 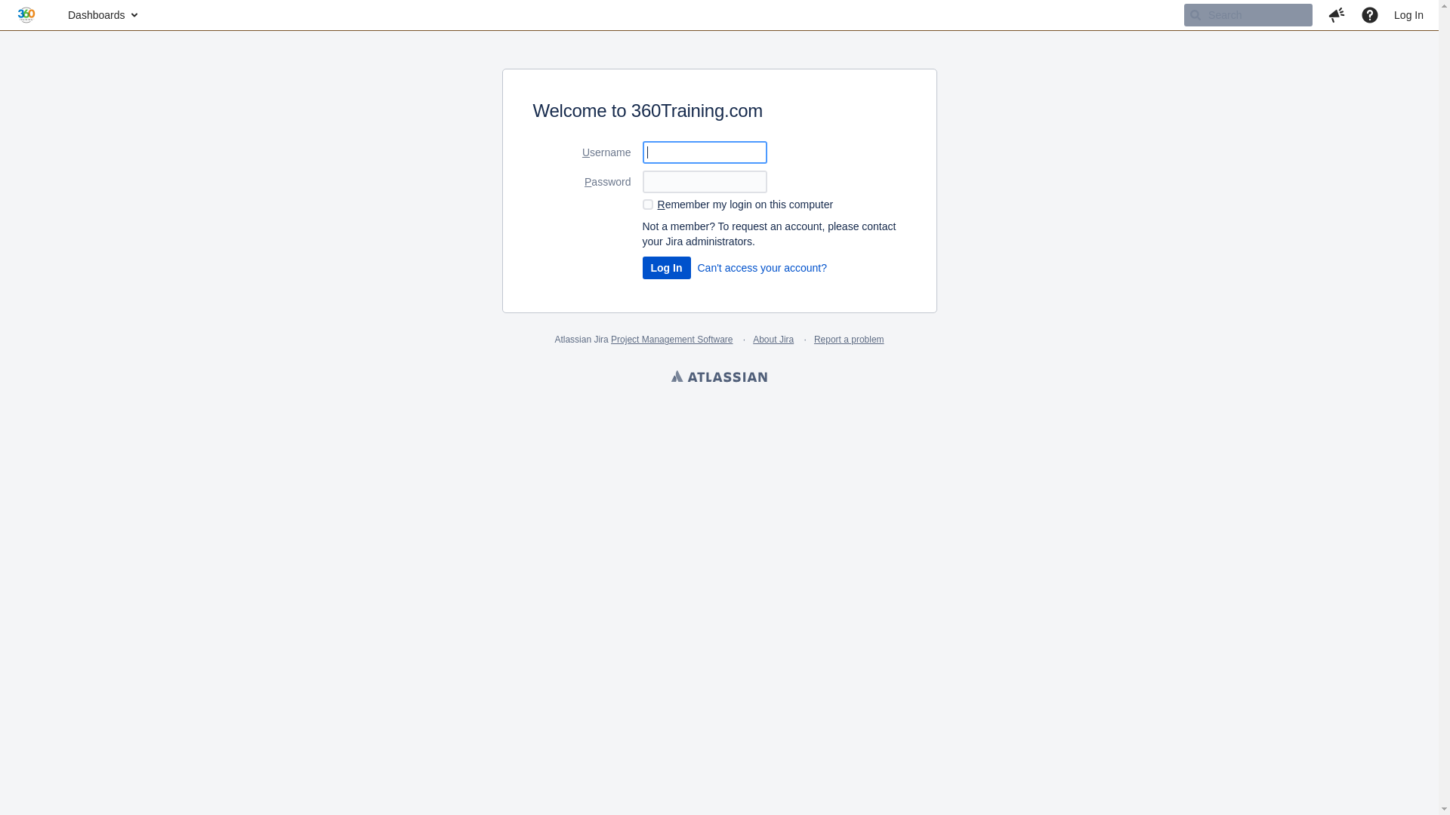 I want to click on Help, so click(x=1370, y=15).